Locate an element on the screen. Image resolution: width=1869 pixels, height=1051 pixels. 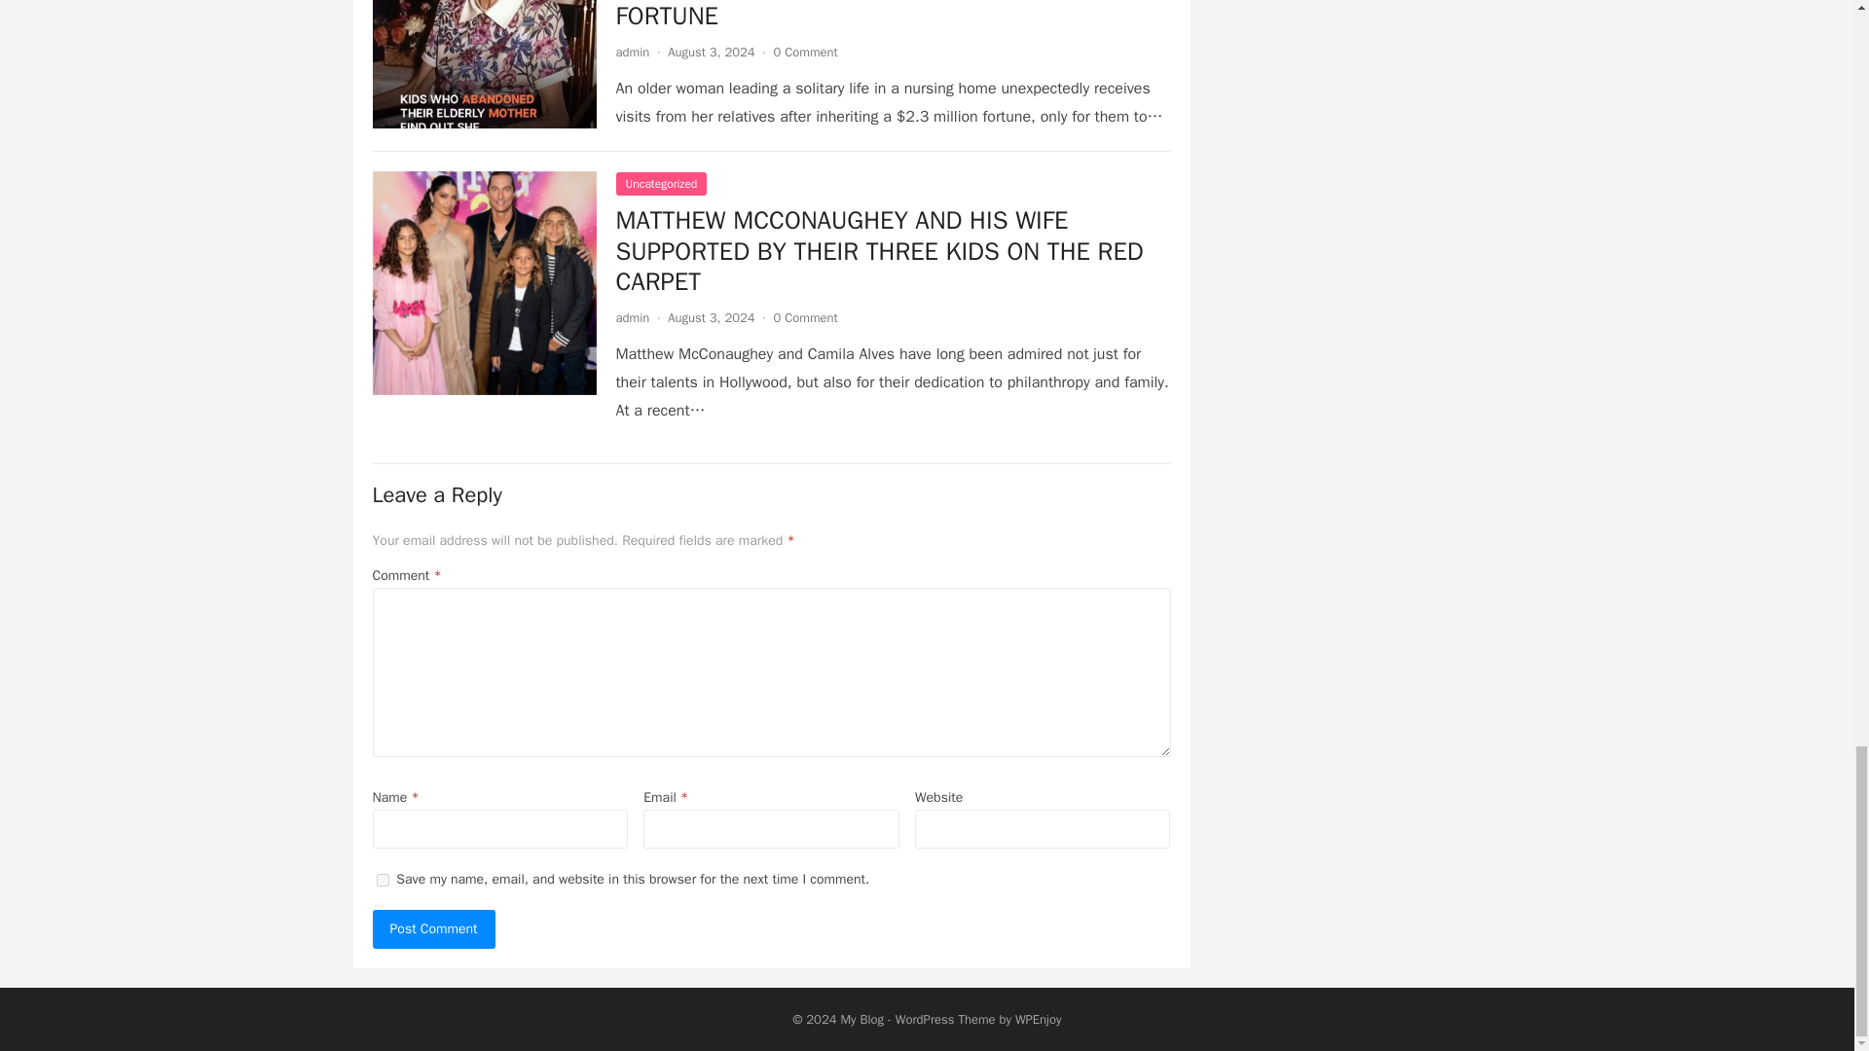
Post Comment is located at coordinates (433, 929).